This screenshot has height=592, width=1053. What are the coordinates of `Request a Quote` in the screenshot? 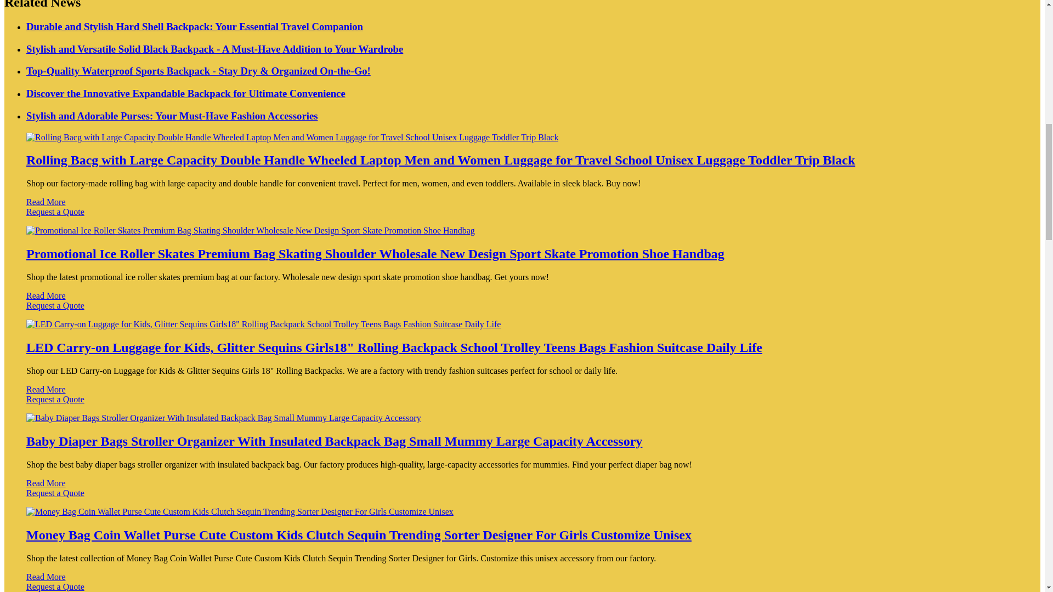 It's located at (522, 217).